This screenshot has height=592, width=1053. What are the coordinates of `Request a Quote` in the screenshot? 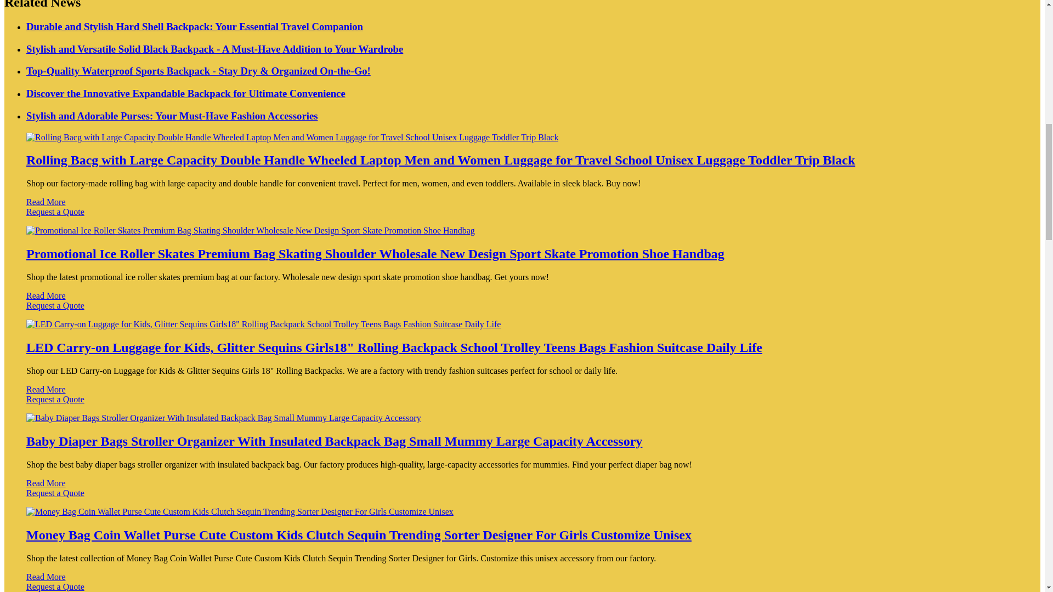 It's located at (522, 217).